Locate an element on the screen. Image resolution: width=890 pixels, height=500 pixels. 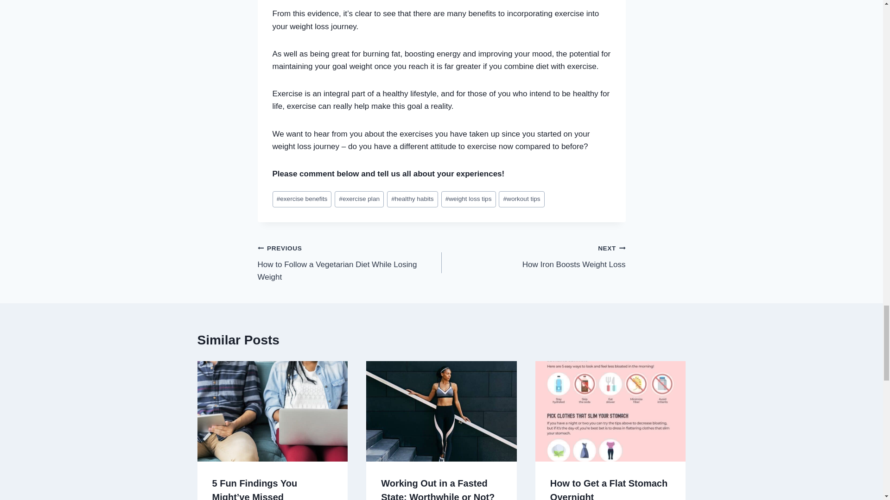
weight loss tips is located at coordinates (533, 256).